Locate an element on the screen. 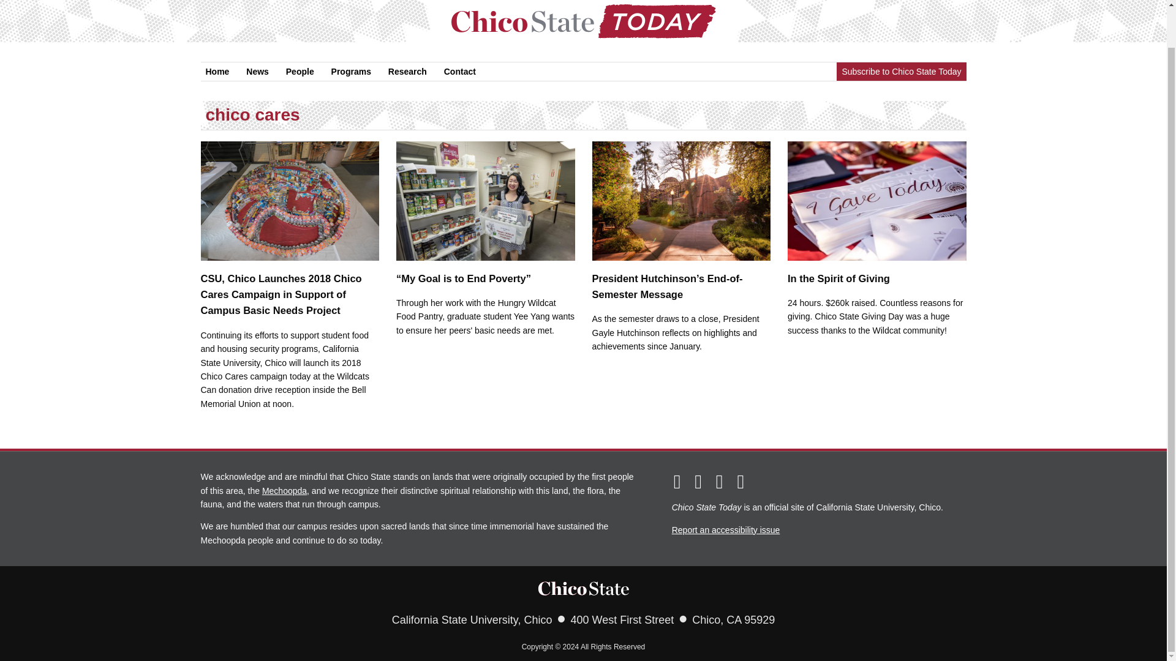 The width and height of the screenshot is (1176, 661). Home is located at coordinates (217, 71).